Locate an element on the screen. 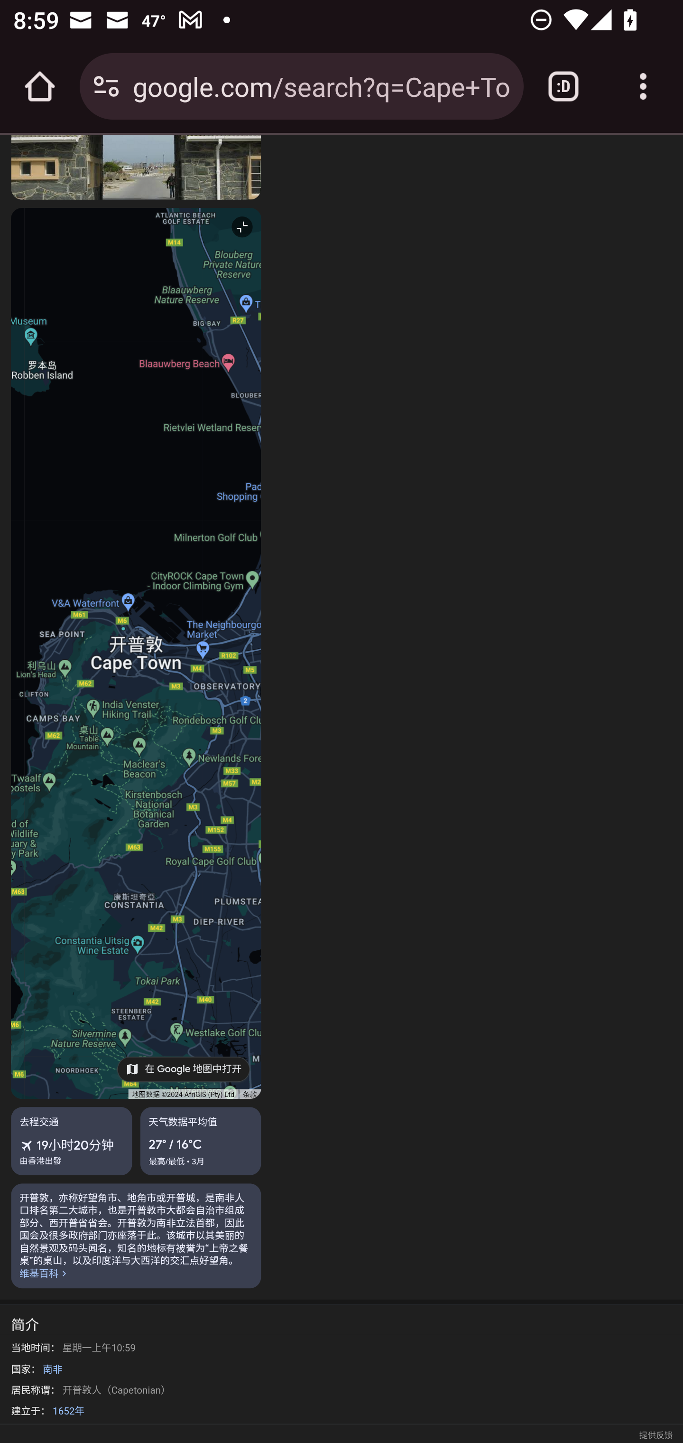 The image size is (683, 1443). Switch or close tabs is located at coordinates (563, 86).